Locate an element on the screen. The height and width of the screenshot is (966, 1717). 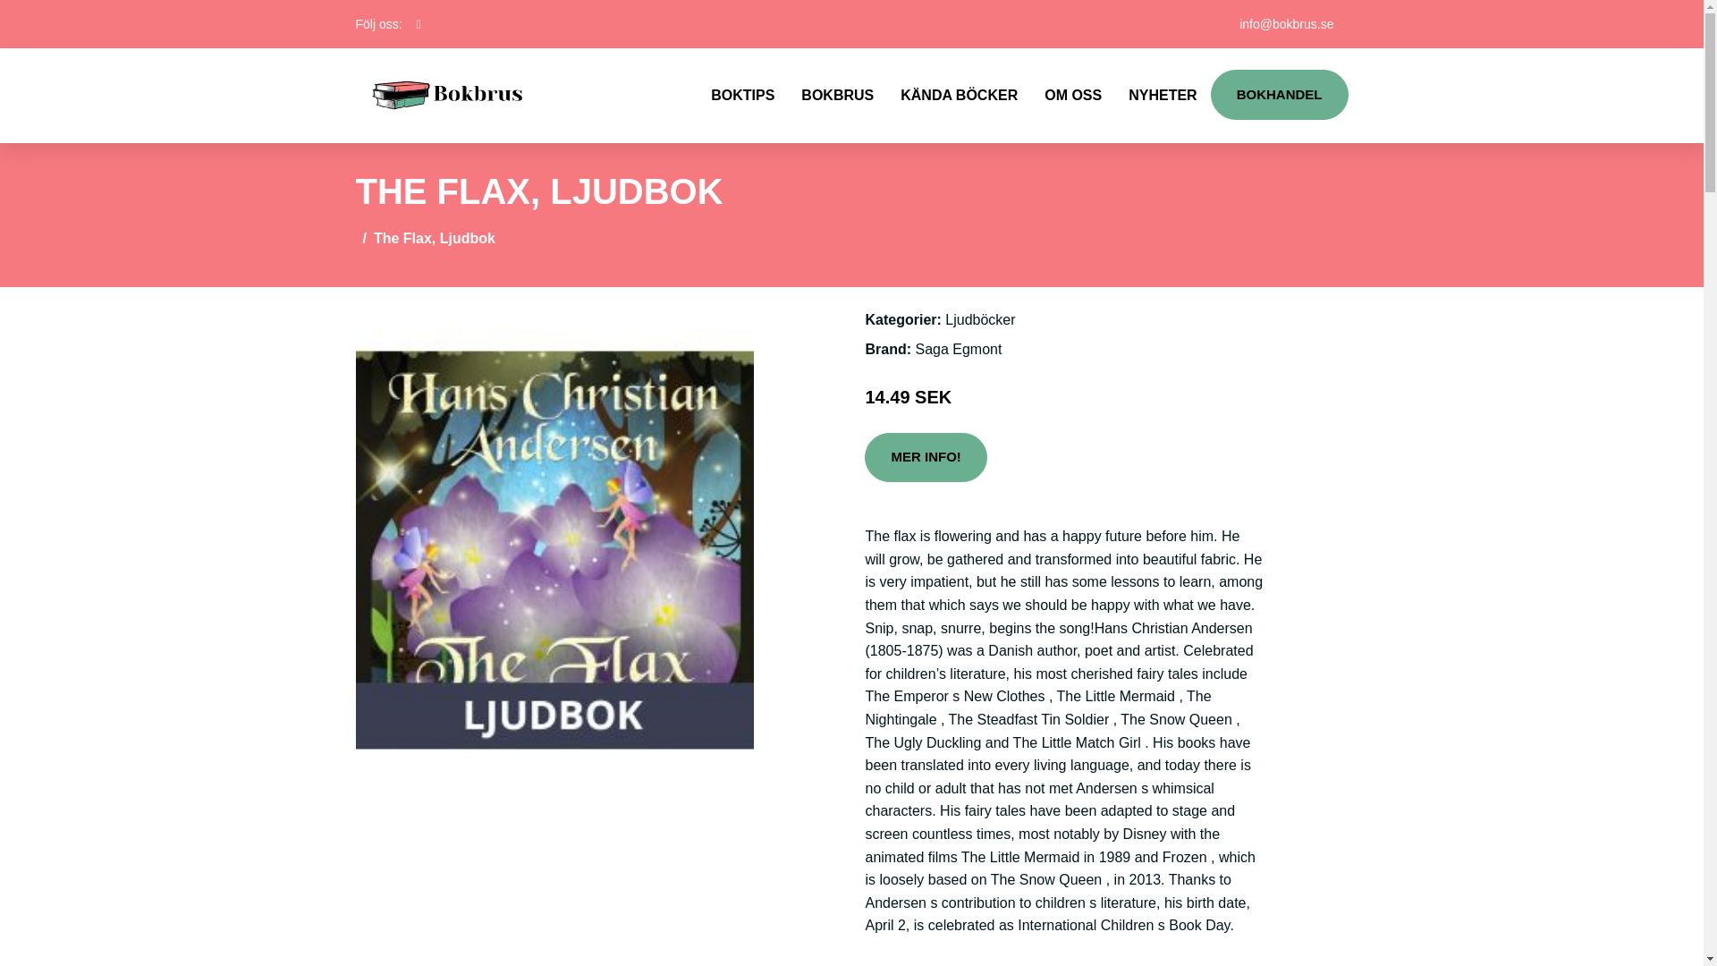
BOKTIPS is located at coordinates (742, 95).